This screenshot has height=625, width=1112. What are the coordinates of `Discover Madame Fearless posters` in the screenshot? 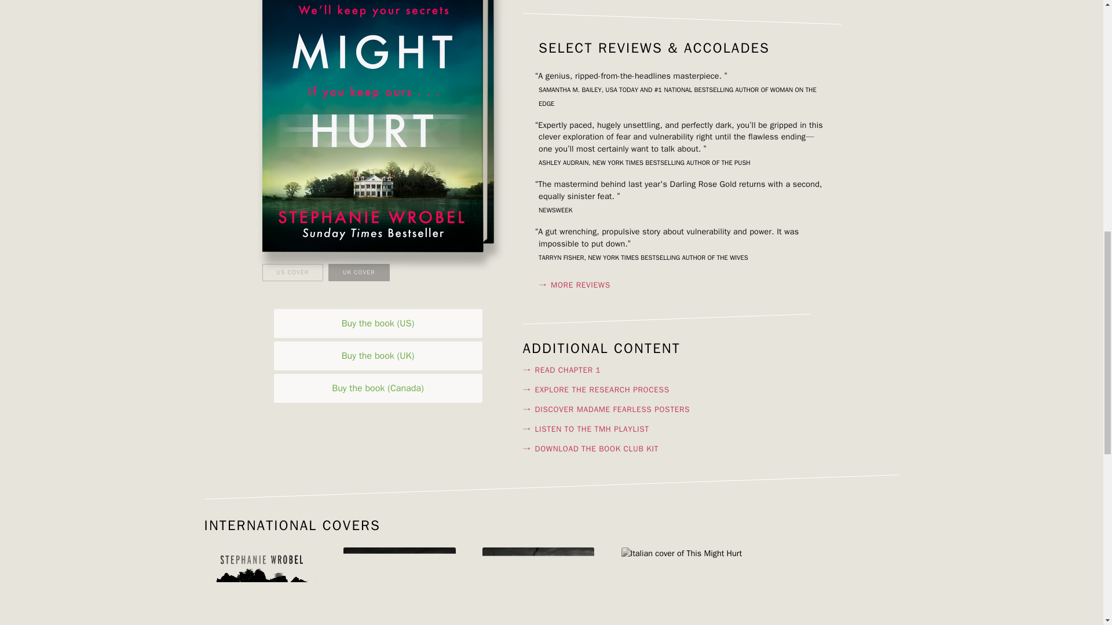 It's located at (666, 410).